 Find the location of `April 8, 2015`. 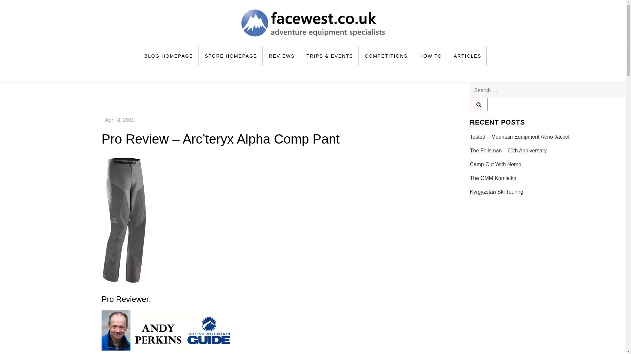

April 8, 2015 is located at coordinates (120, 120).